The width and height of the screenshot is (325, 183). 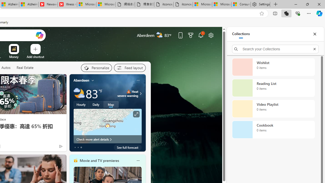 What do you see at coordinates (25, 68) in the screenshot?
I see `Real Estate` at bounding box center [25, 68].